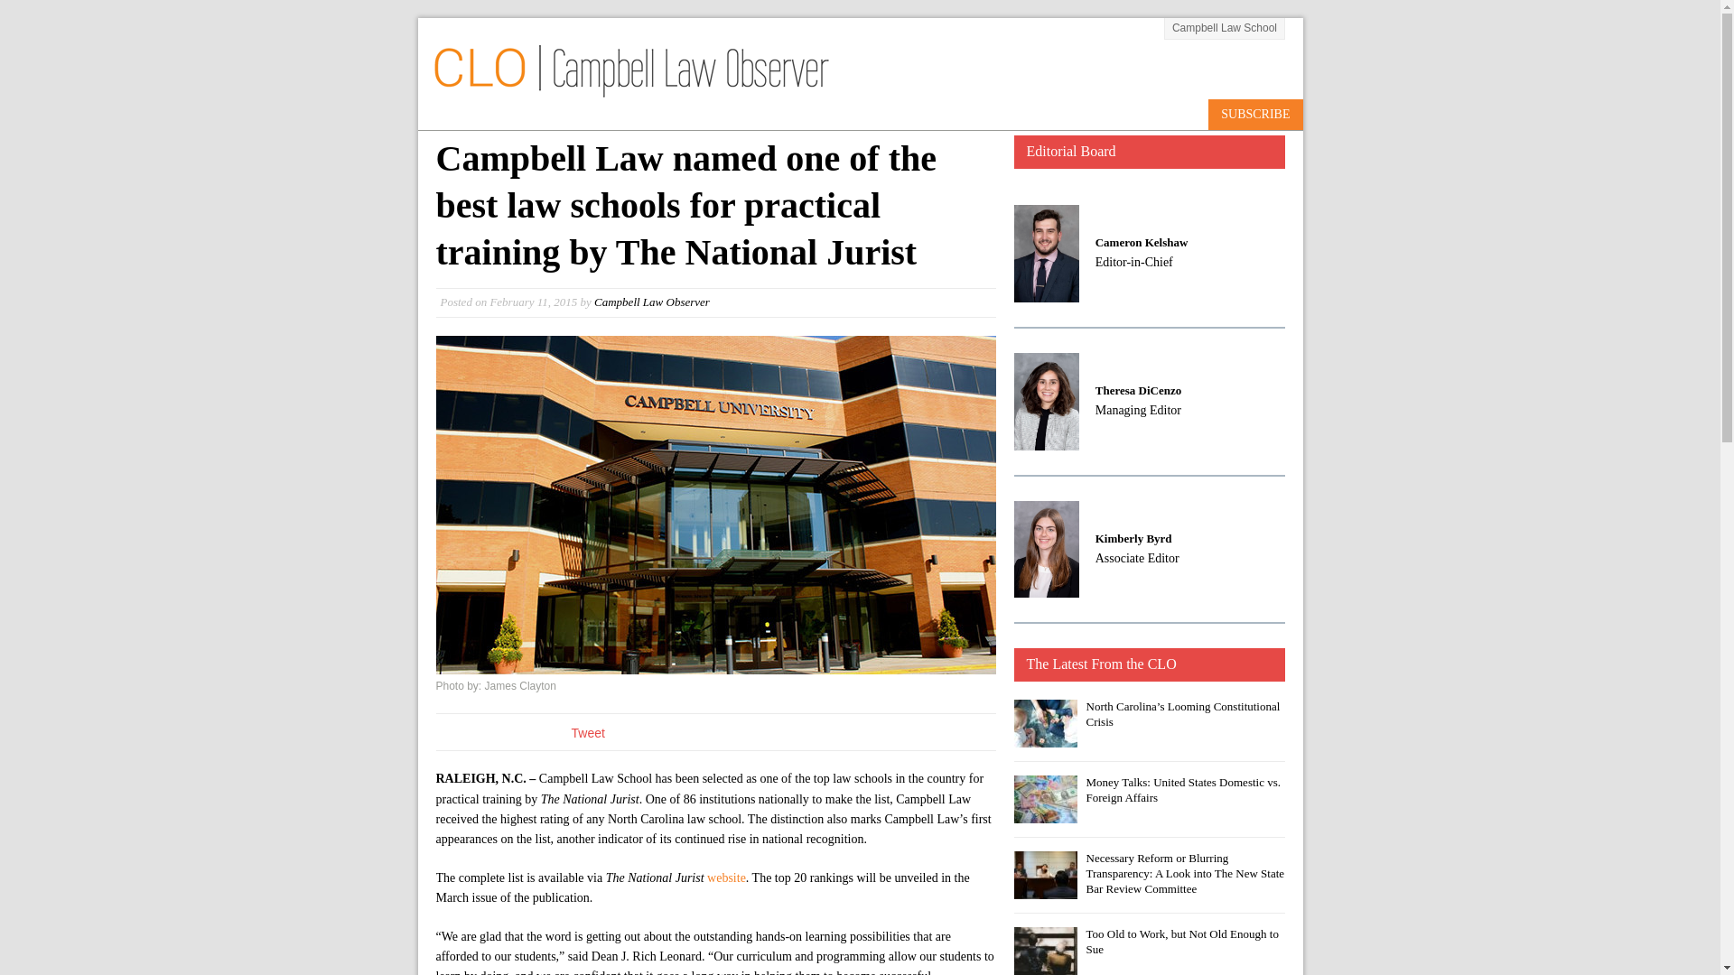 This screenshot has width=1734, height=975. What do you see at coordinates (715, 505) in the screenshot?
I see `Campbell Law School` at bounding box center [715, 505].